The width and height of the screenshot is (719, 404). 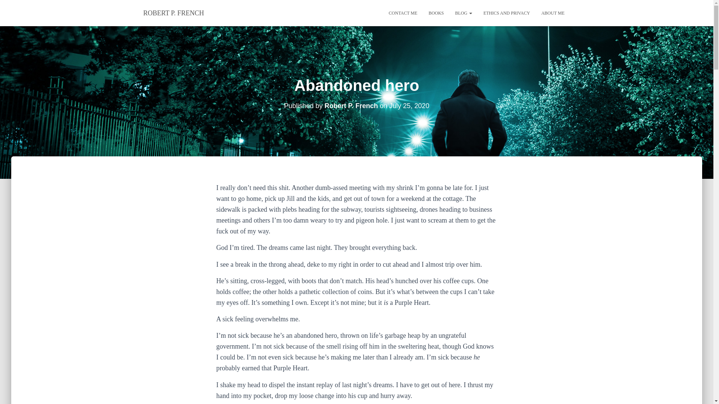 What do you see at coordinates (403, 13) in the screenshot?
I see `CONTACT ME` at bounding box center [403, 13].